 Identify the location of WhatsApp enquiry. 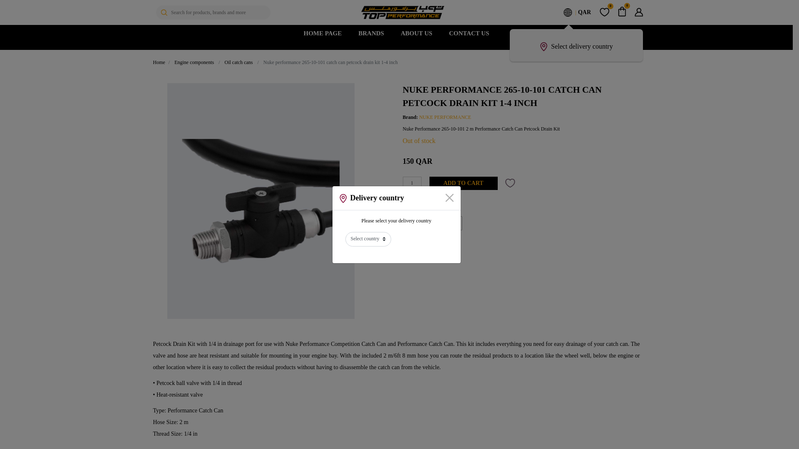
(432, 223).